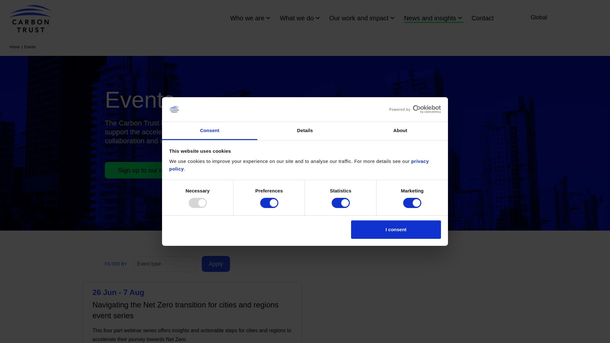 Image resolution: width=610 pixels, height=343 pixels. I want to click on Details, so click(305, 131).